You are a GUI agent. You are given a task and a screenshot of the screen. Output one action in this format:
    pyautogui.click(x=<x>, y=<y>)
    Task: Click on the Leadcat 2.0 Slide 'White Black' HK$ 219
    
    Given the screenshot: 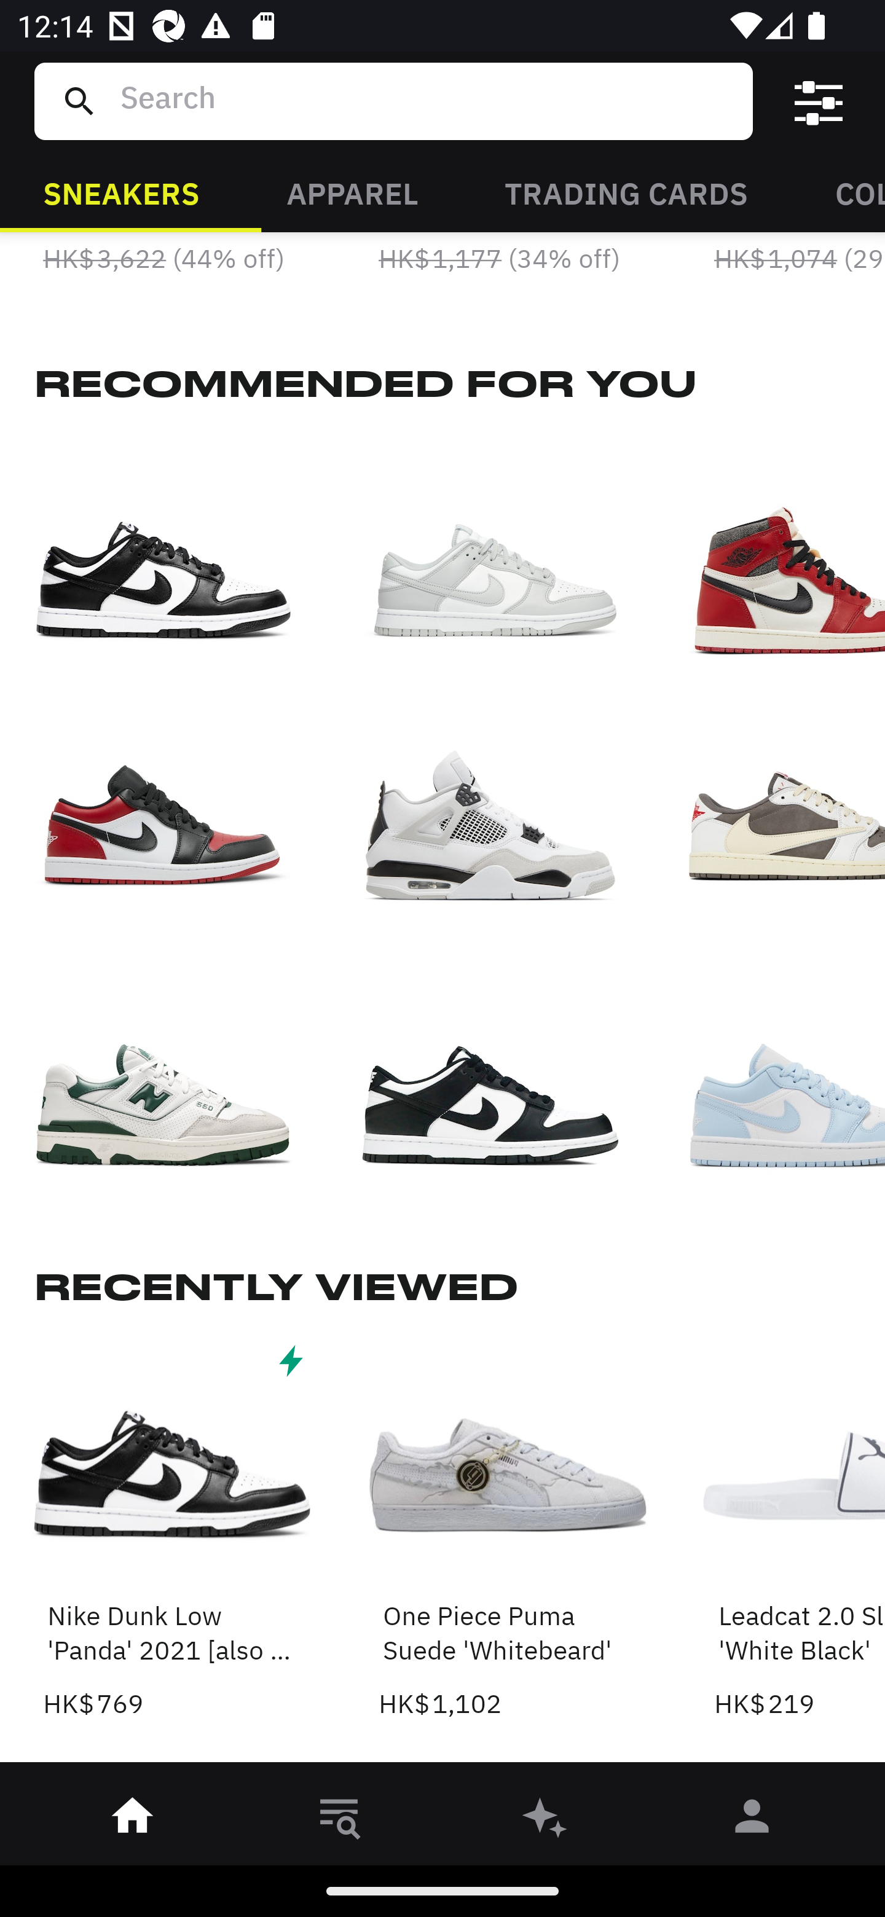 What is the action you would take?
    pyautogui.click(x=800, y=1529)
    